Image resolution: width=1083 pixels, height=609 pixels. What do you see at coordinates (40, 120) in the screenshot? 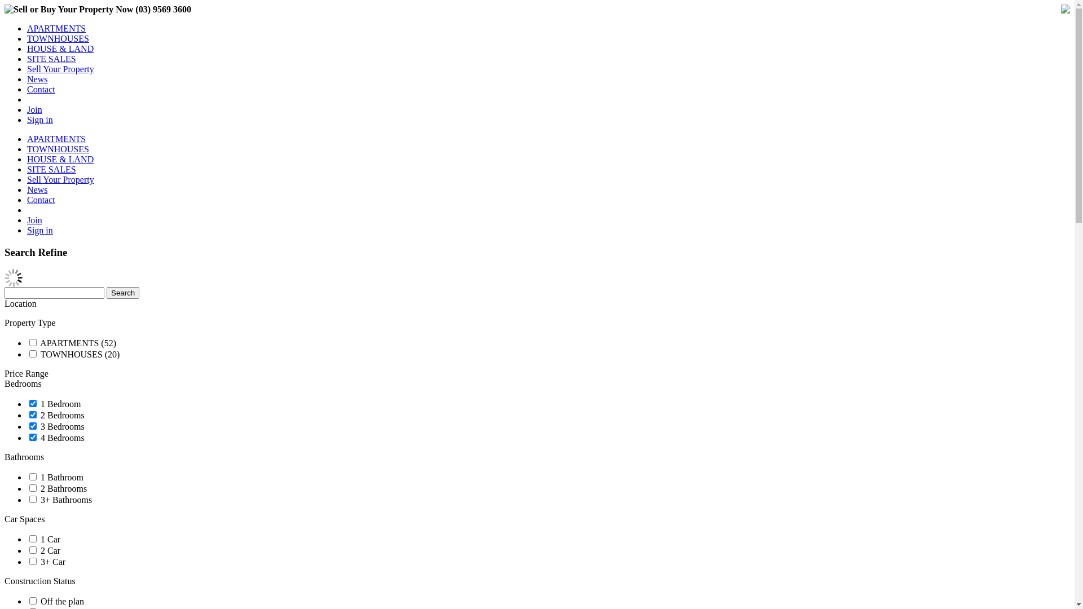
I see `Sign in` at bounding box center [40, 120].